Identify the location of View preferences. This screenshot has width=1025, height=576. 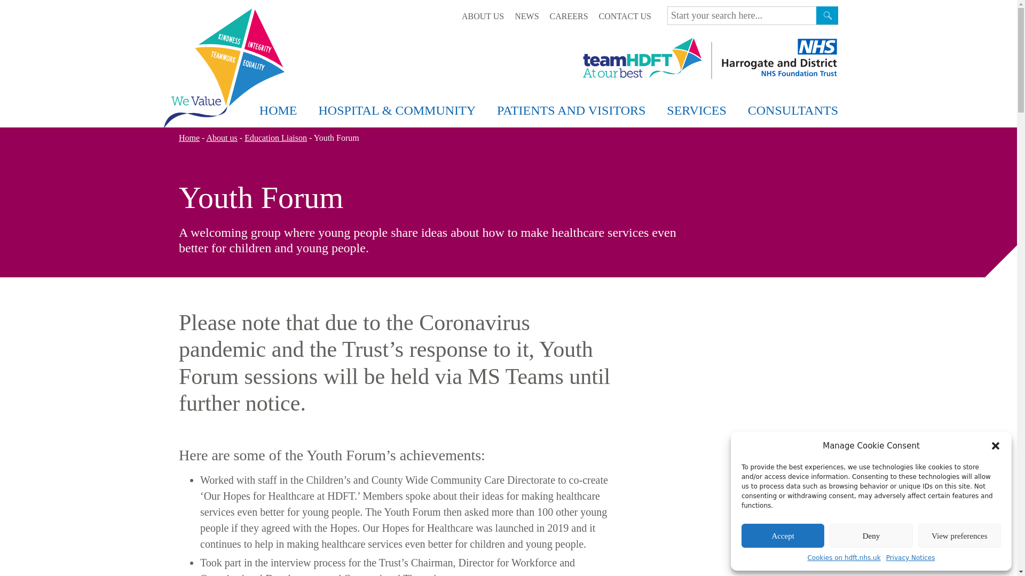
(960, 535).